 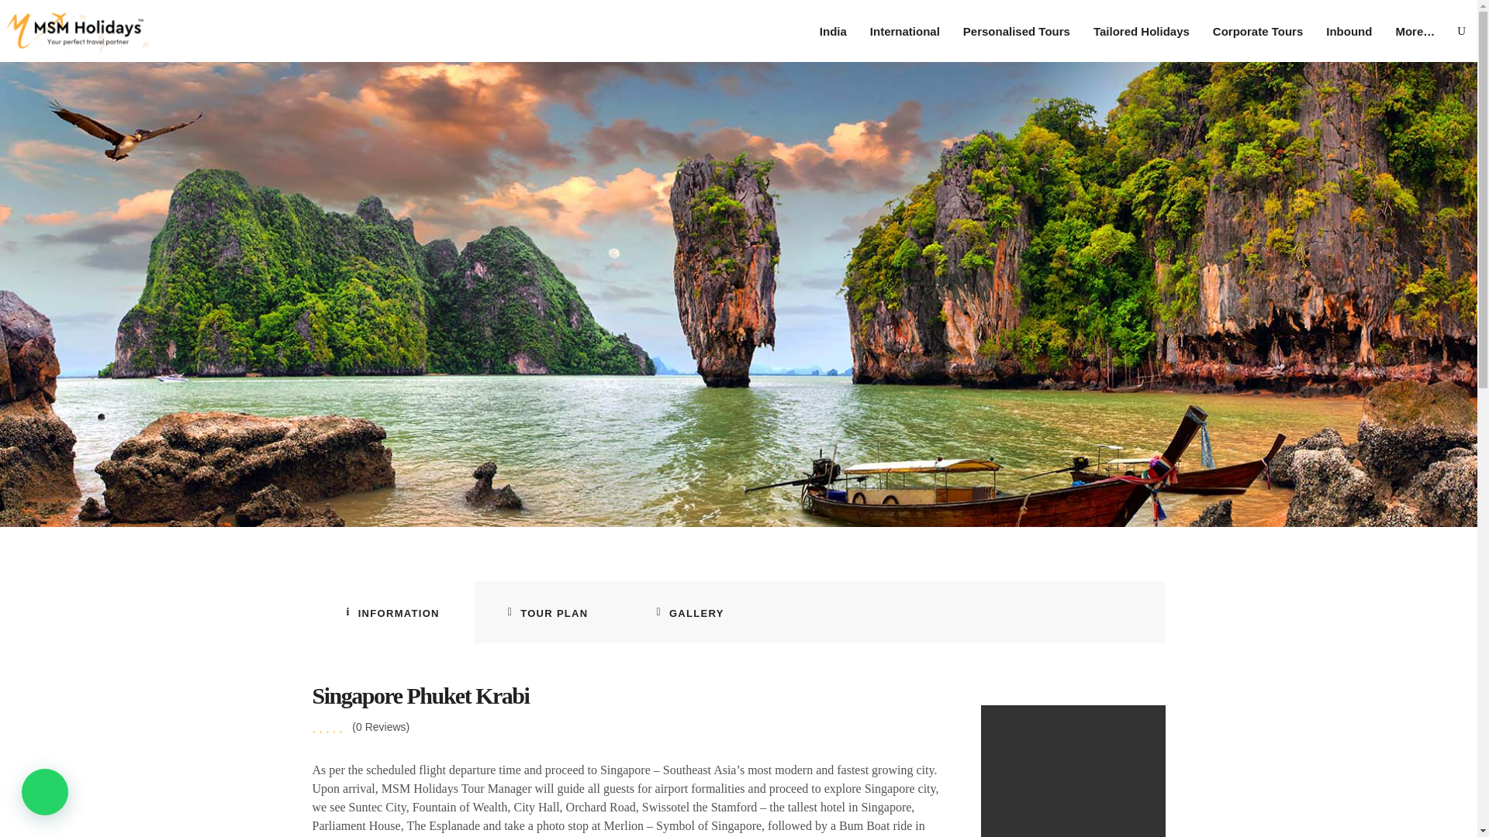 I want to click on Tailored Holidays, so click(x=1142, y=31).